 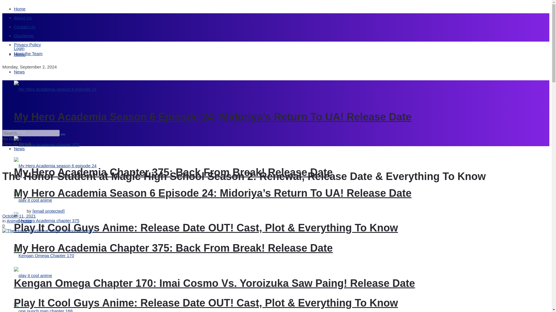 I want to click on My Hero Academia Chapter 375: Back From Break! Release Date, so click(x=173, y=172).